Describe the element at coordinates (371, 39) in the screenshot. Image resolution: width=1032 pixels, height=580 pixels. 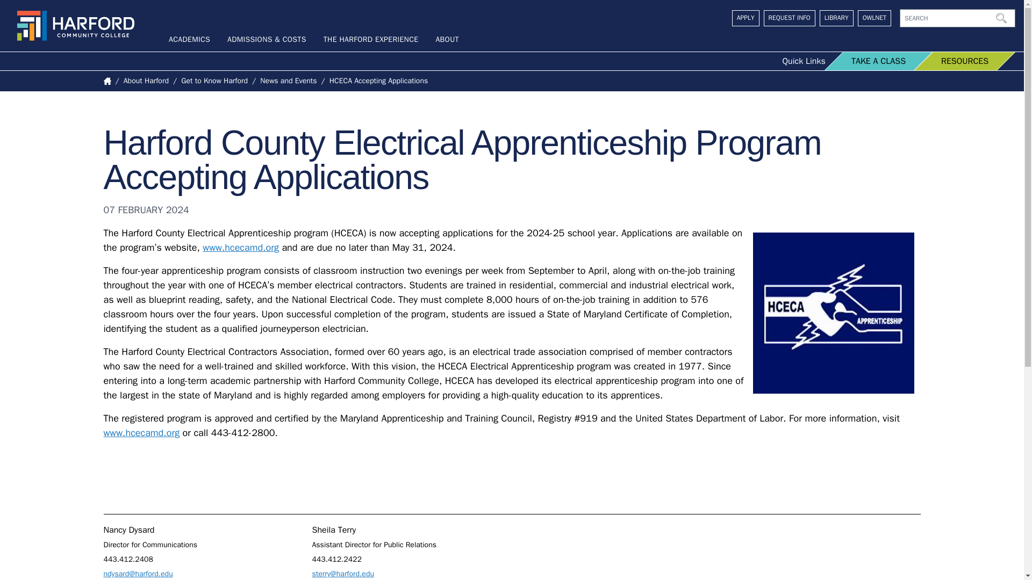
I see `THE HARFORD EXPERIENCE` at that location.